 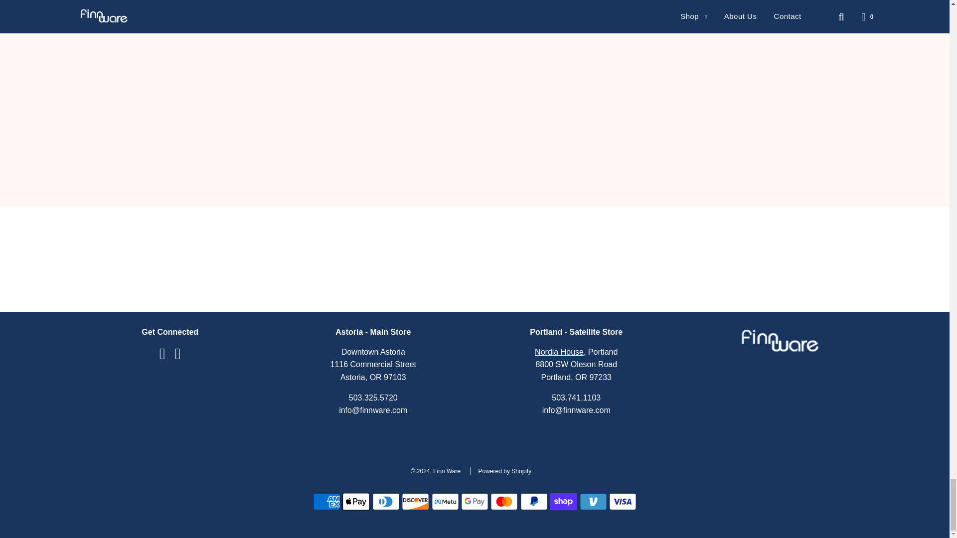 I want to click on Discover, so click(x=415, y=502).